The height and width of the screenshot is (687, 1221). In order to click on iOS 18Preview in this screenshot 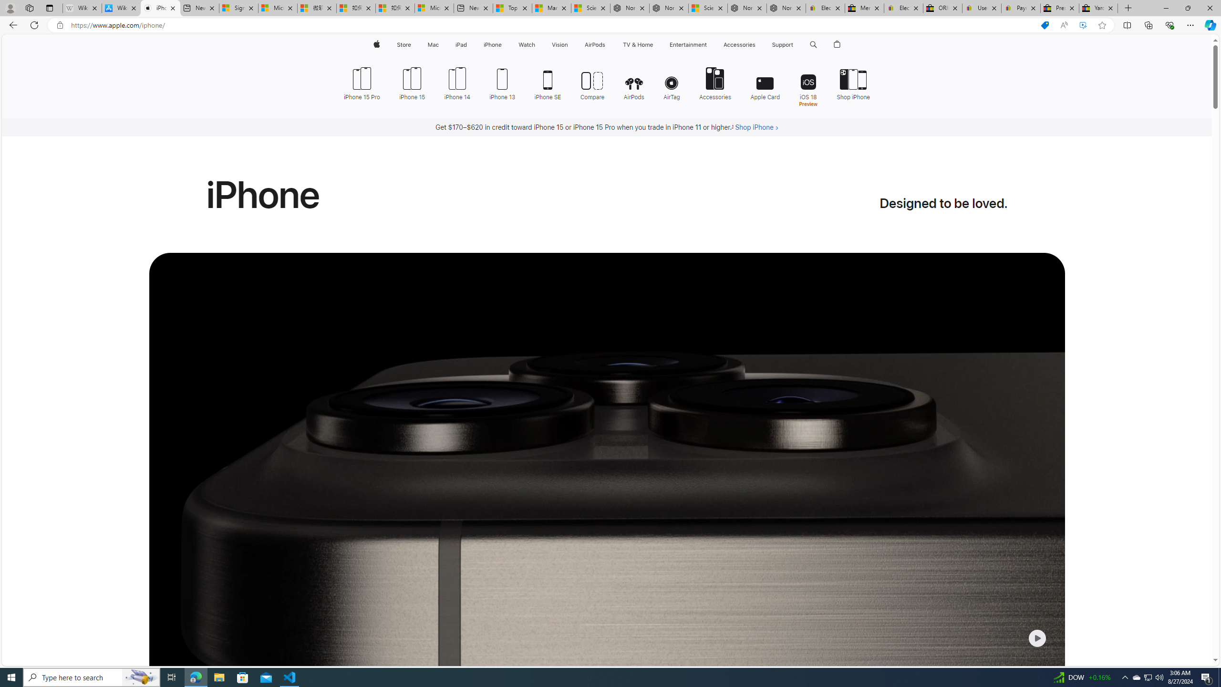, I will do `click(807, 86)`.